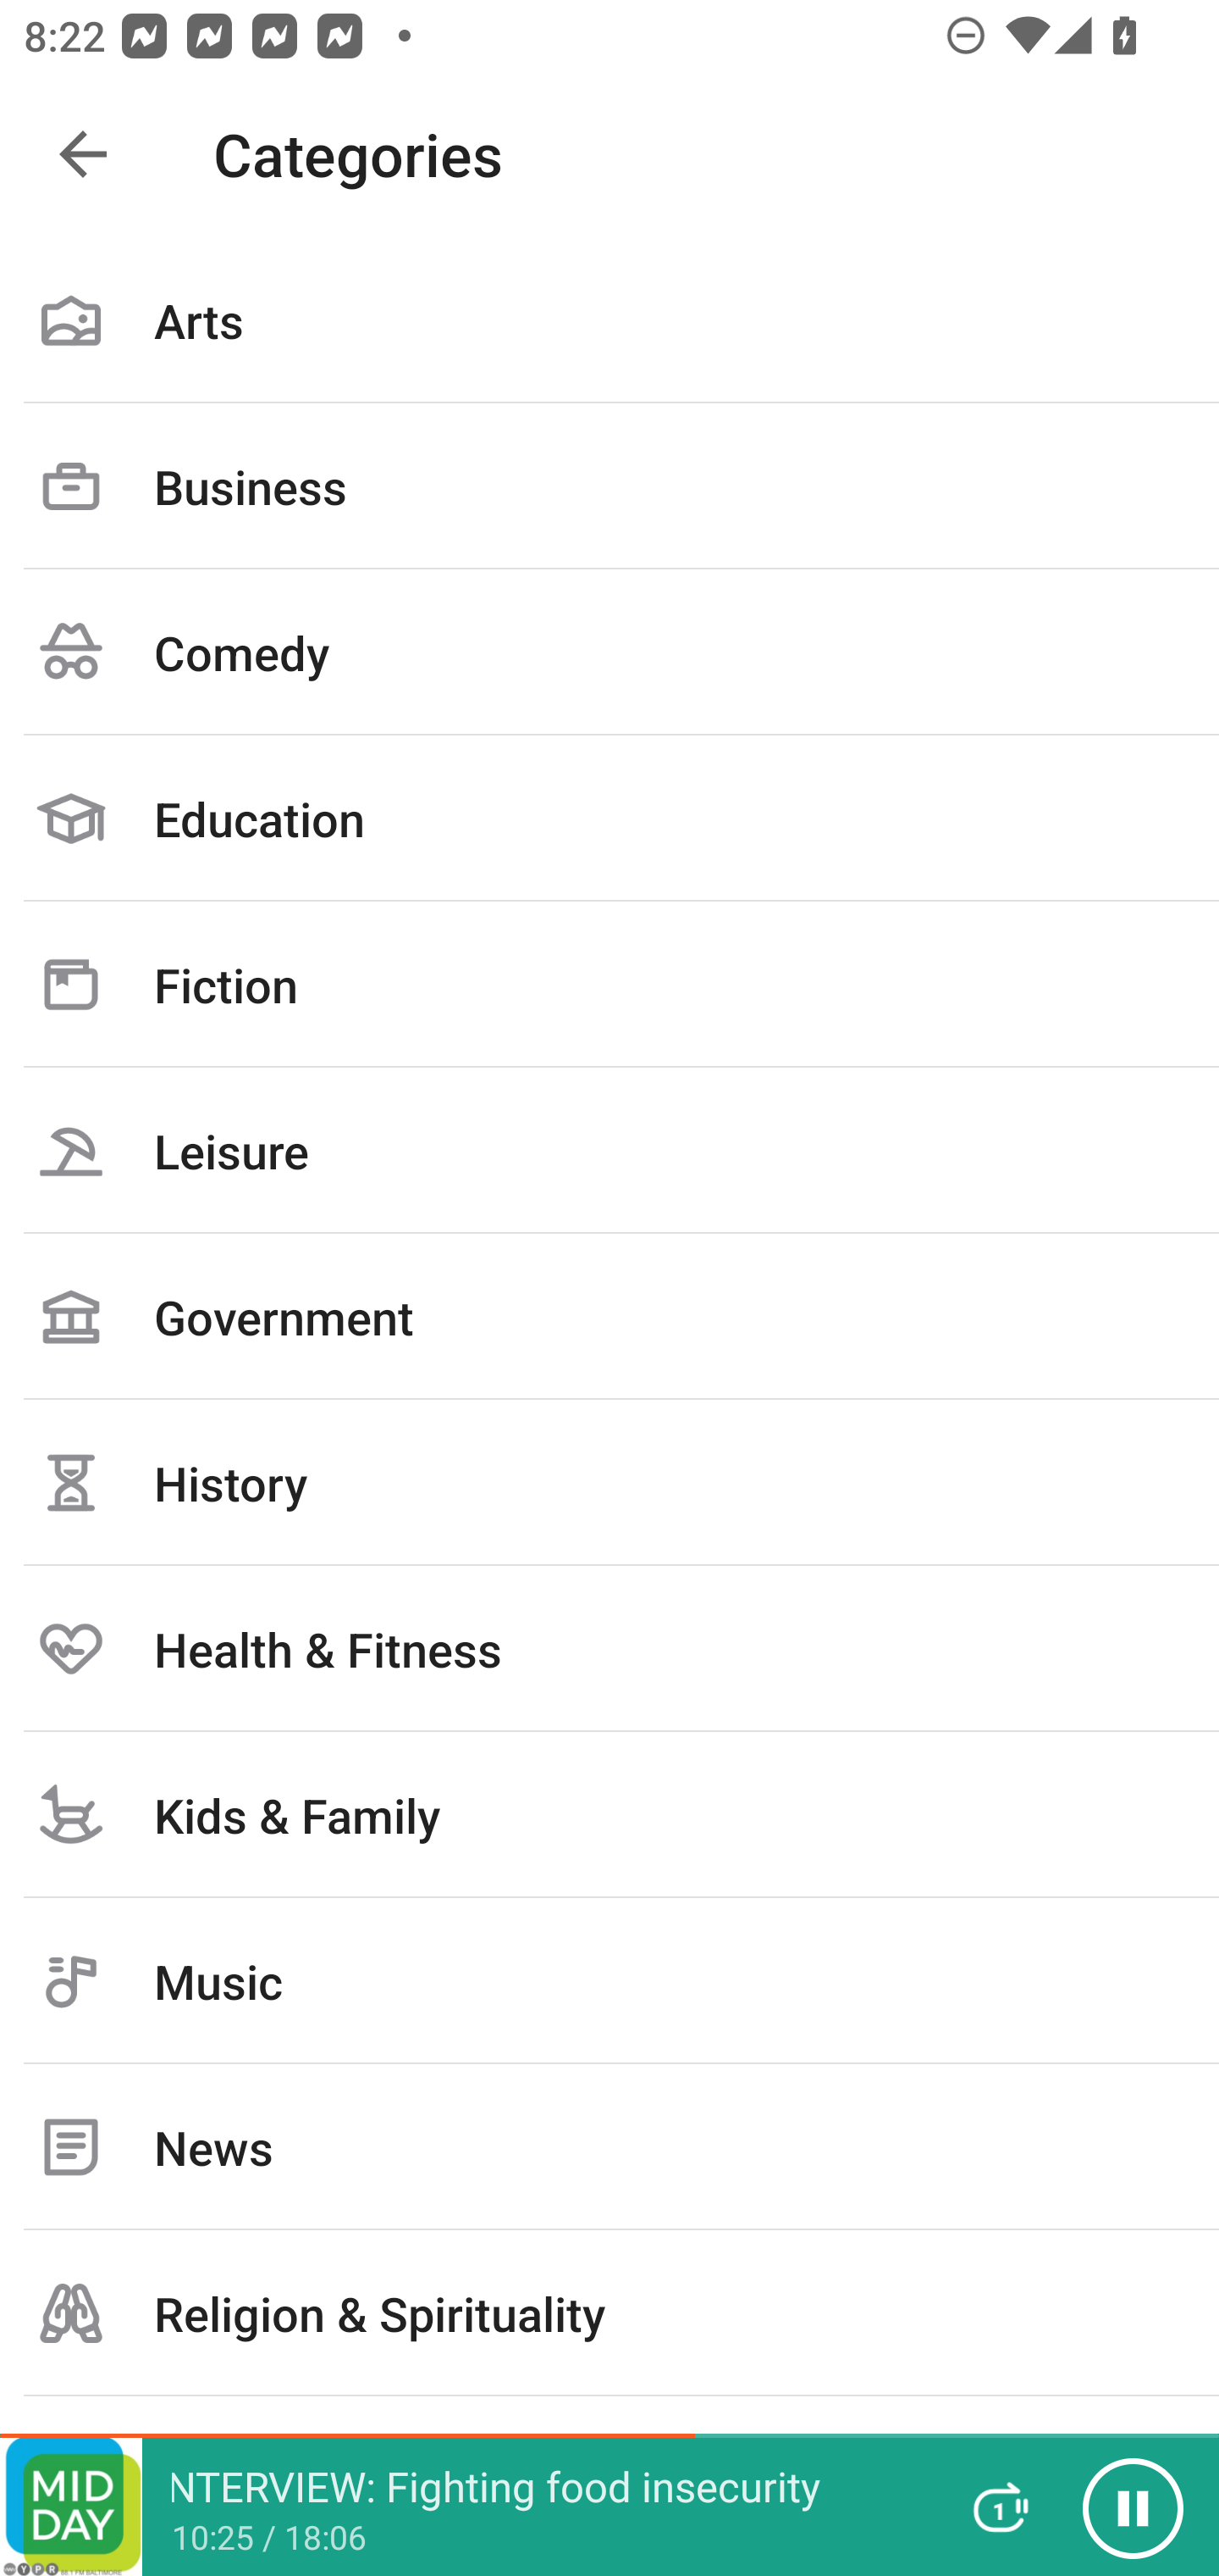 The height and width of the screenshot is (2576, 1219). Describe the element at coordinates (609, 652) in the screenshot. I see `Comedy` at that location.